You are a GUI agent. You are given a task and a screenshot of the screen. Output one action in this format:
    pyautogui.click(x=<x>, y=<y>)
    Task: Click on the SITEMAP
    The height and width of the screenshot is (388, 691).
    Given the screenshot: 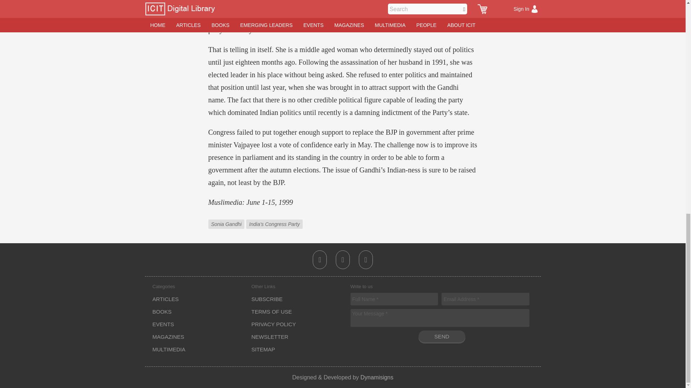 What is the action you would take?
    pyautogui.click(x=263, y=349)
    